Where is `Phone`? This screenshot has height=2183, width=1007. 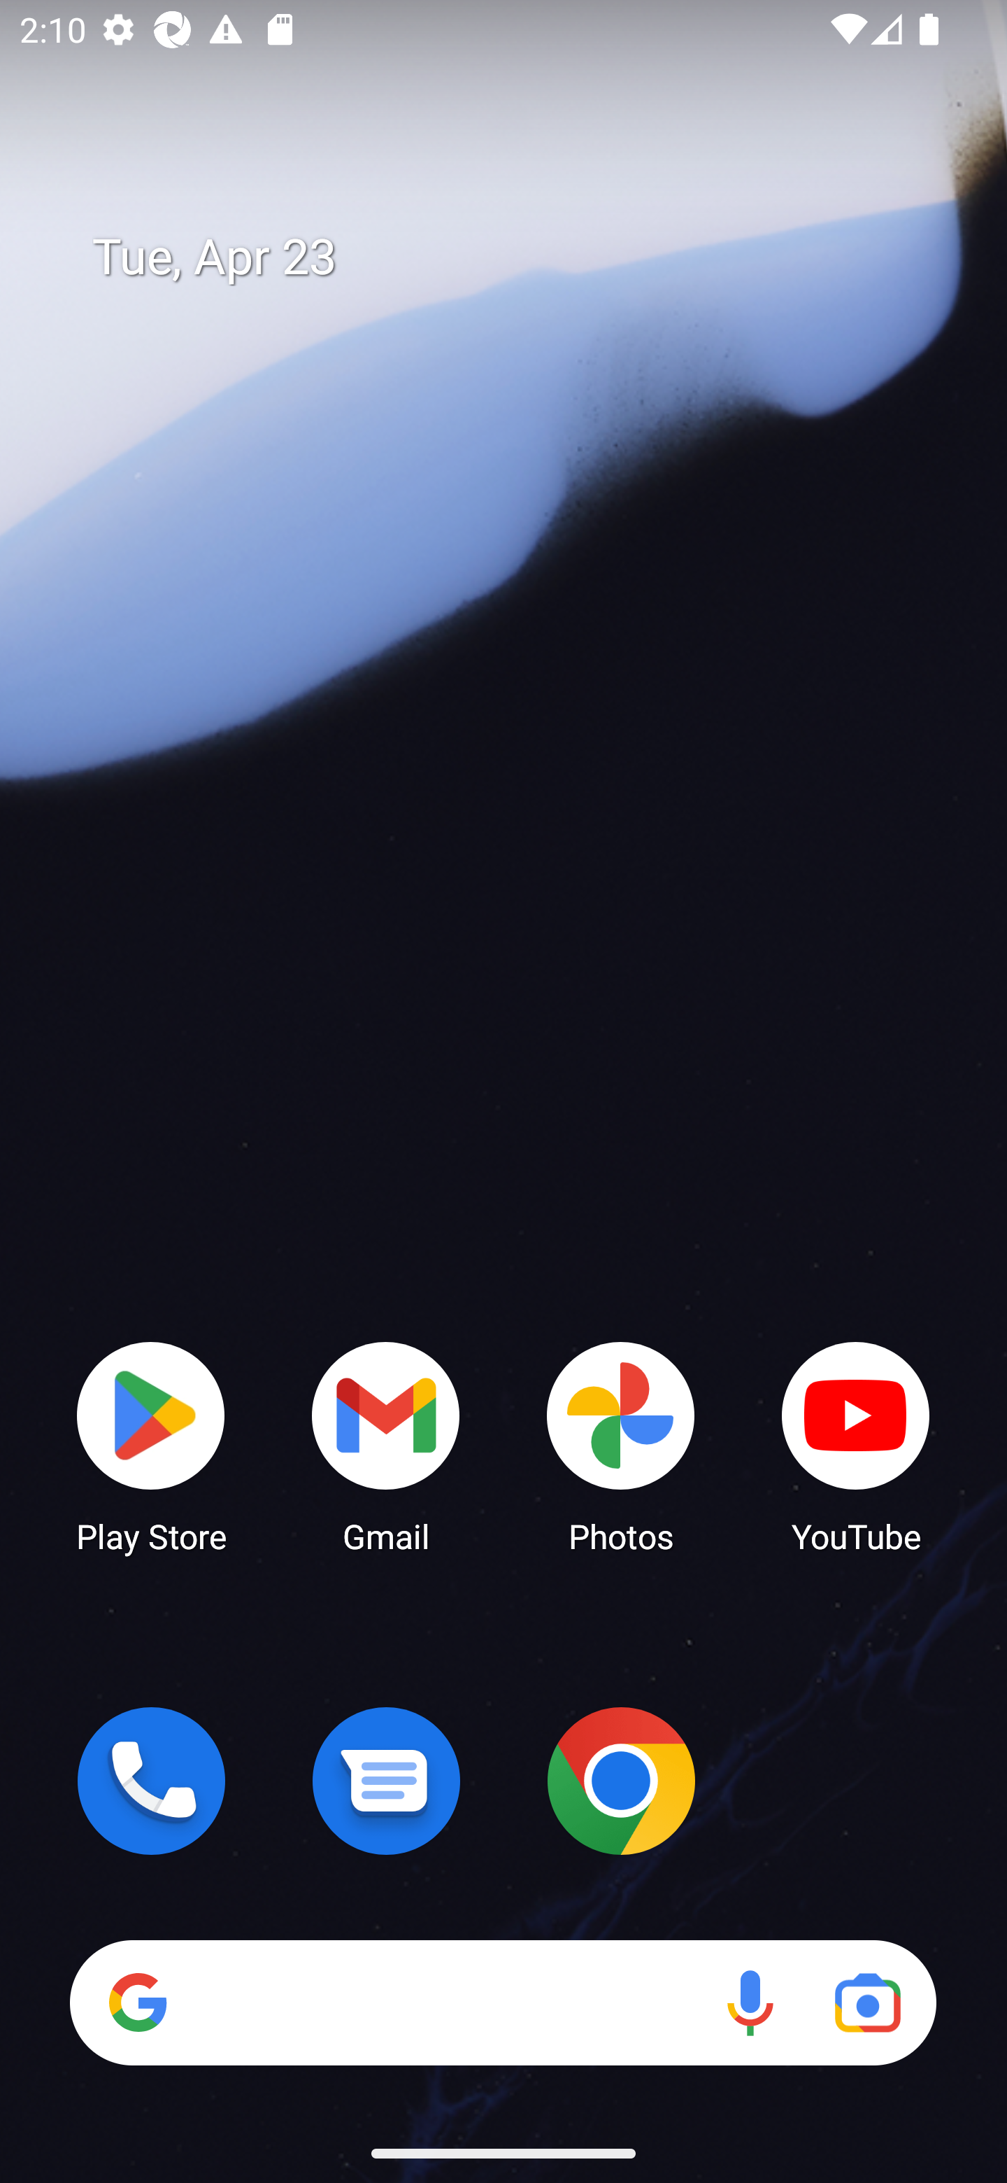
Phone is located at coordinates (151, 1781).